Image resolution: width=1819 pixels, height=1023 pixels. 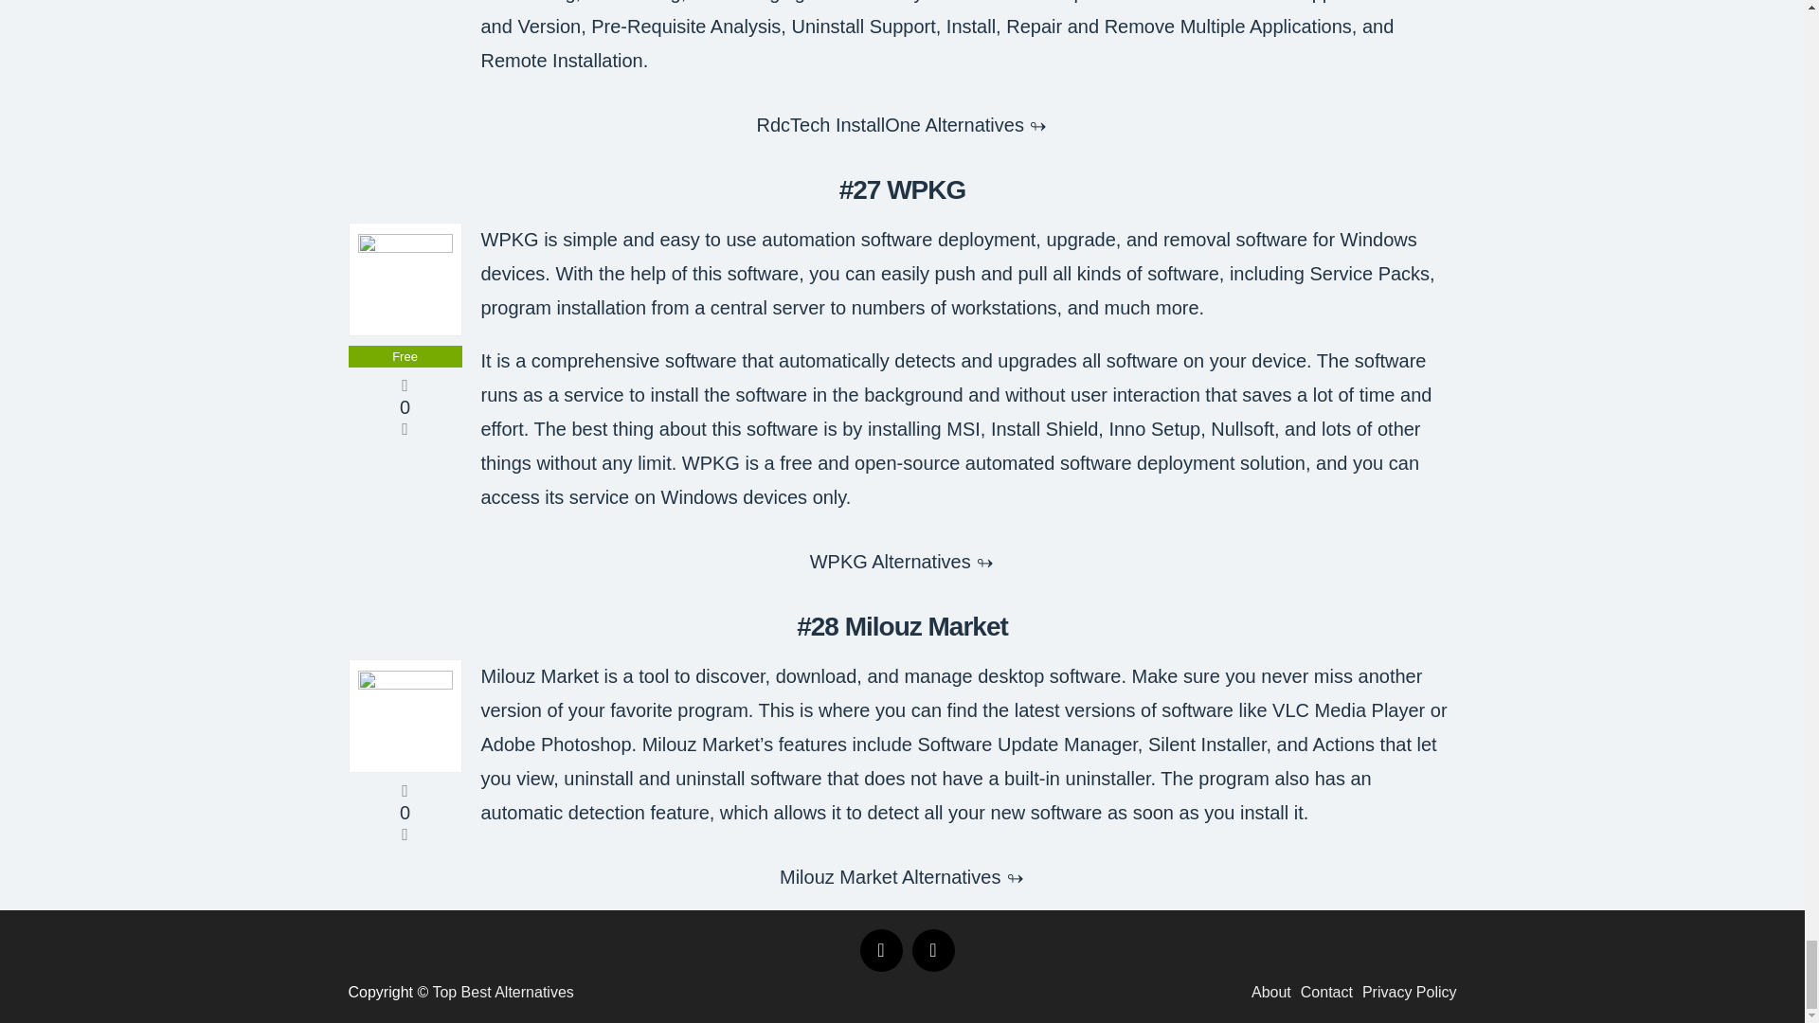 I want to click on Twitter, so click(x=932, y=950).